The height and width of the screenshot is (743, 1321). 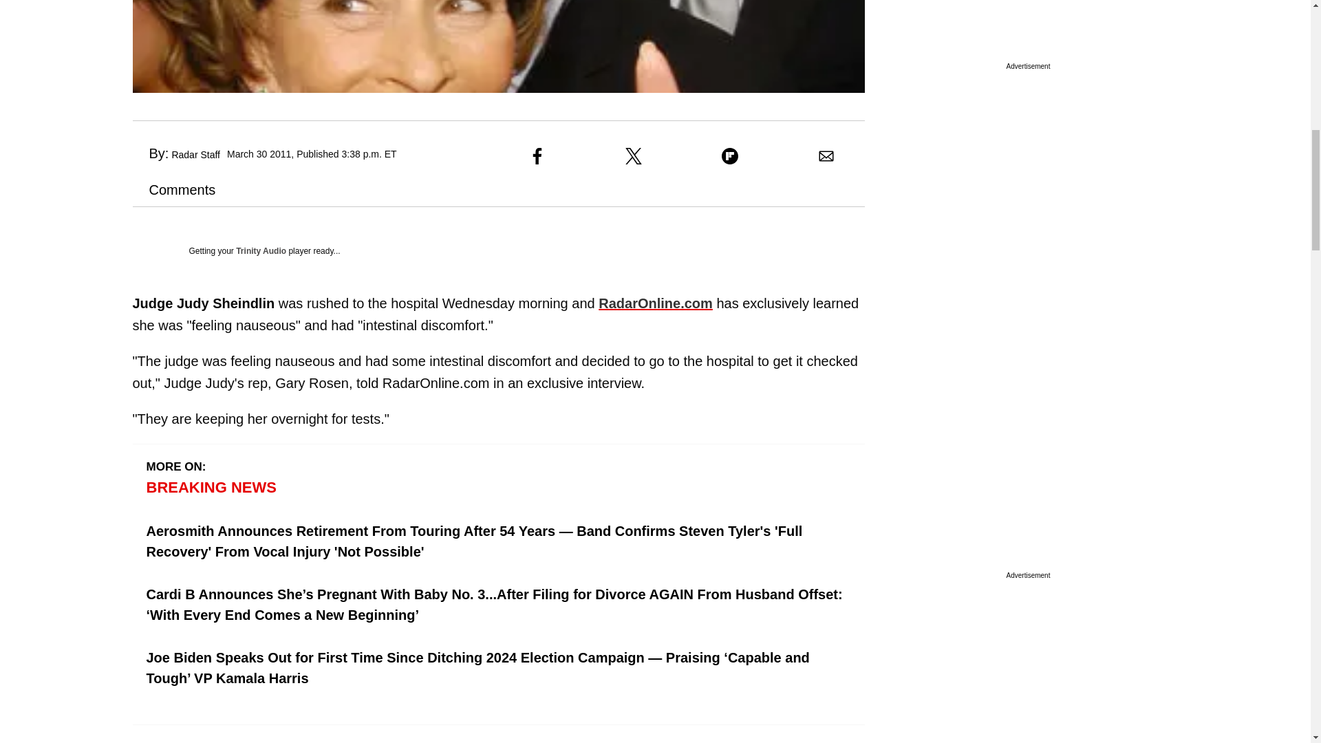 I want to click on Share to Facebook, so click(x=537, y=155).